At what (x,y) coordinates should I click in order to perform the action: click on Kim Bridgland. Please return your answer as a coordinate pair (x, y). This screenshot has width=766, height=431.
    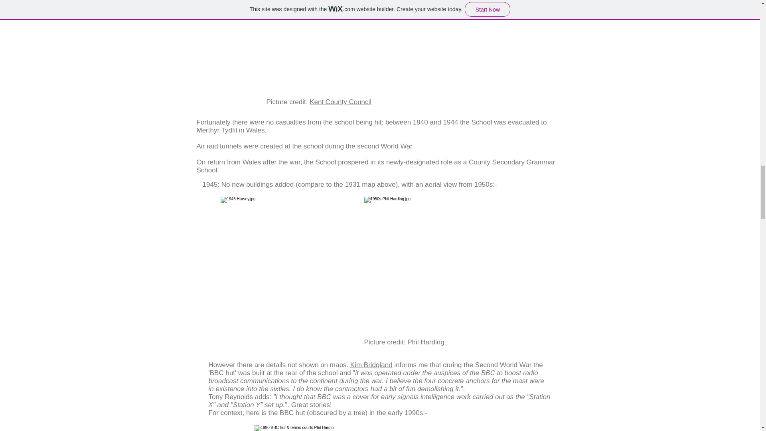
    Looking at the image, I should click on (371, 365).